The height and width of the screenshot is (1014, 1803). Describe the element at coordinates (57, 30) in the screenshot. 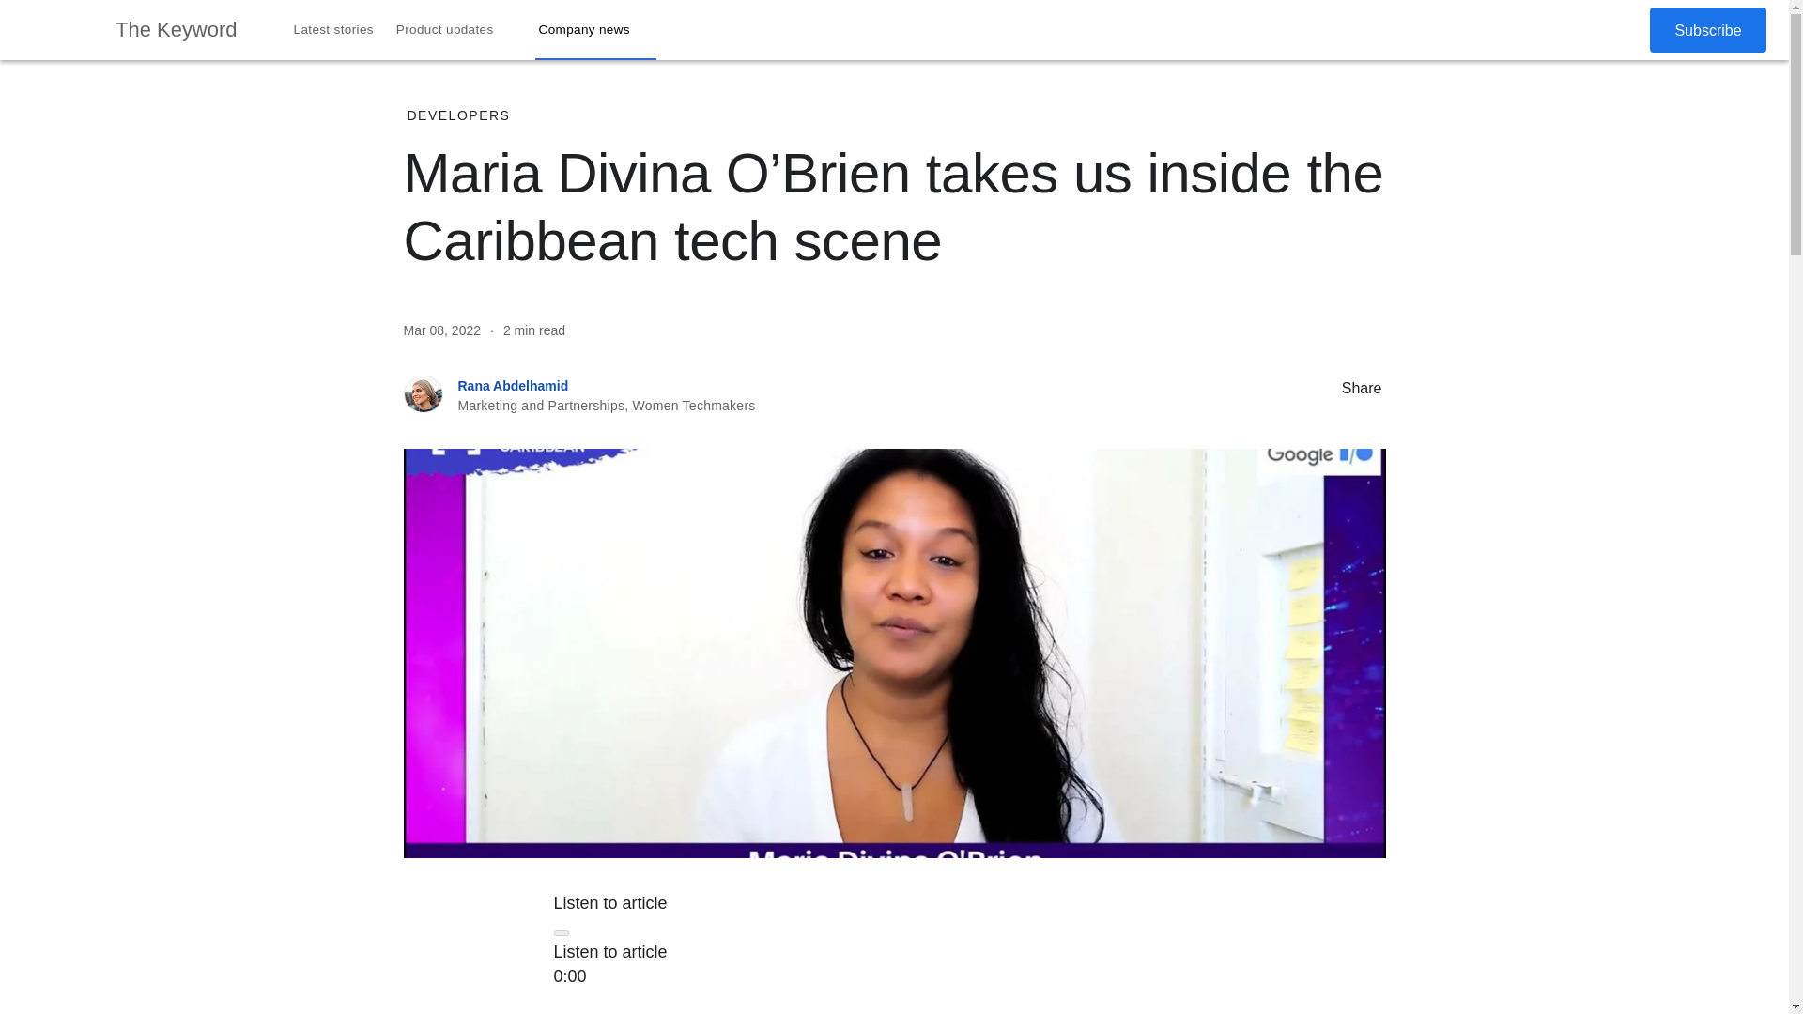

I see `Google` at that location.